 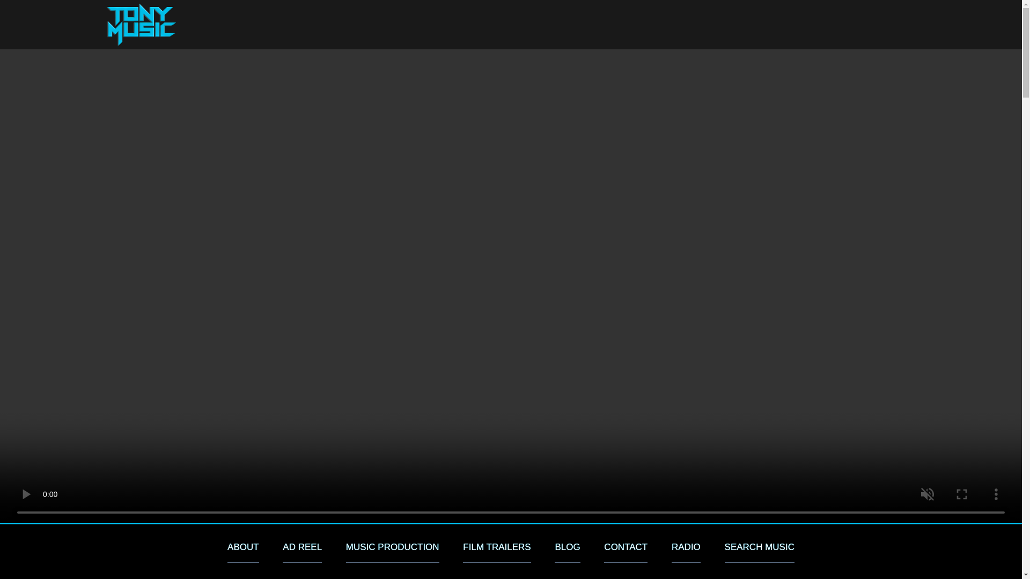 I want to click on BLOG, so click(x=567, y=551).